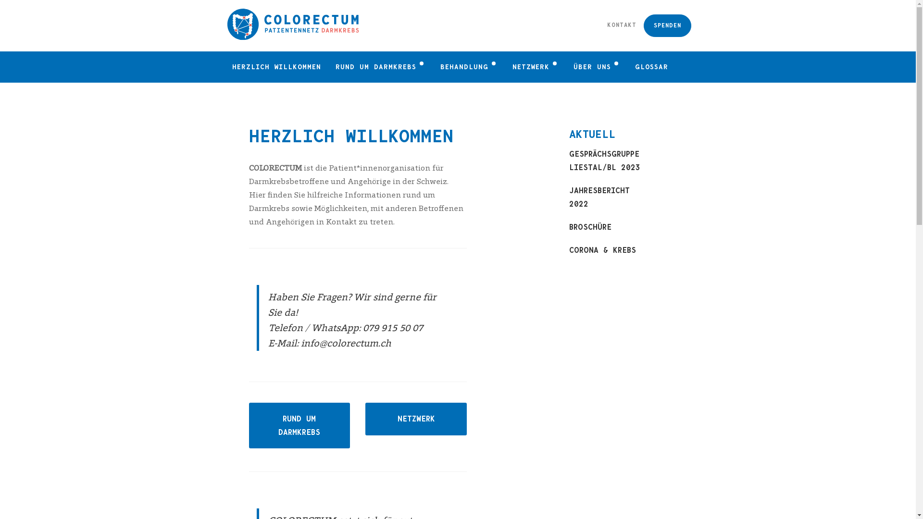 The width and height of the screenshot is (923, 519). What do you see at coordinates (299, 425) in the screenshot?
I see `RUND UM DARMKREBS` at bounding box center [299, 425].